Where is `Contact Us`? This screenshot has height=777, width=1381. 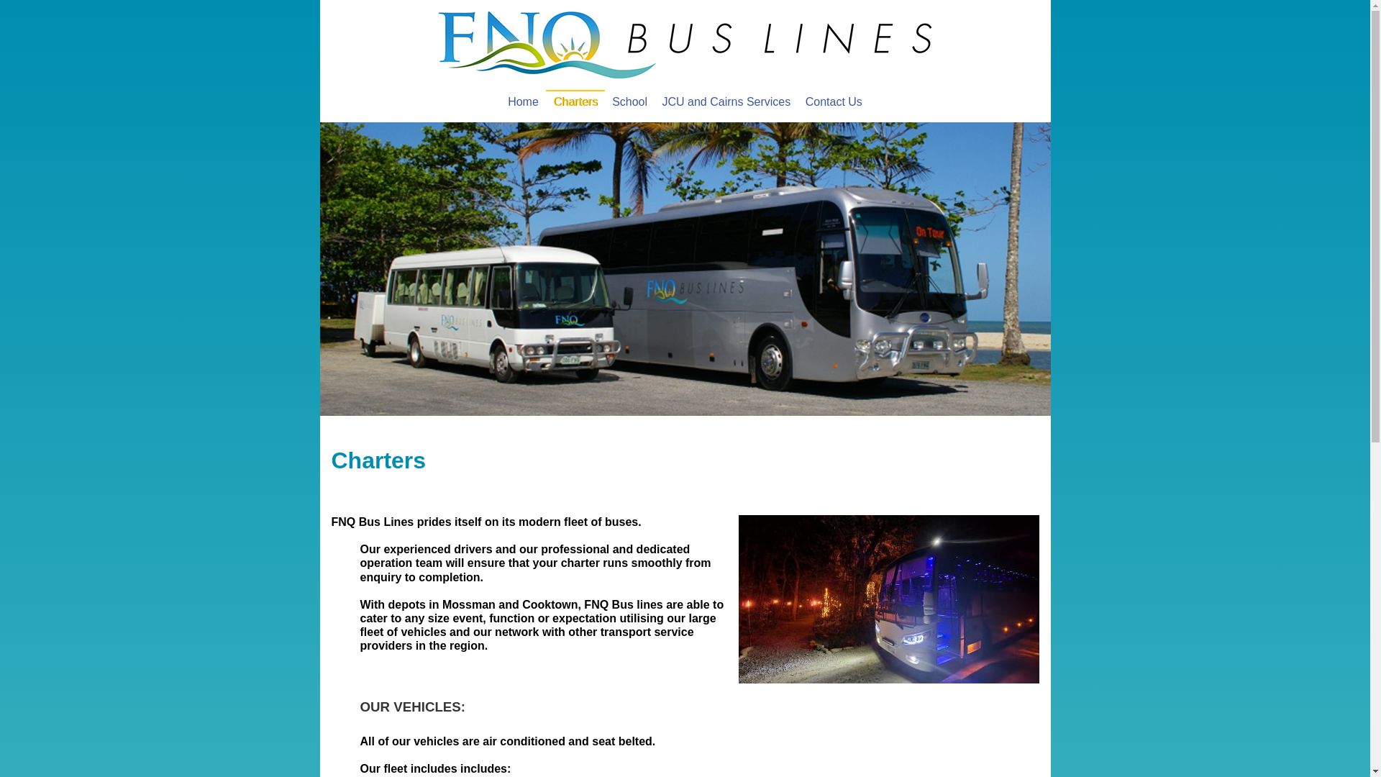
Contact Us is located at coordinates (834, 102).